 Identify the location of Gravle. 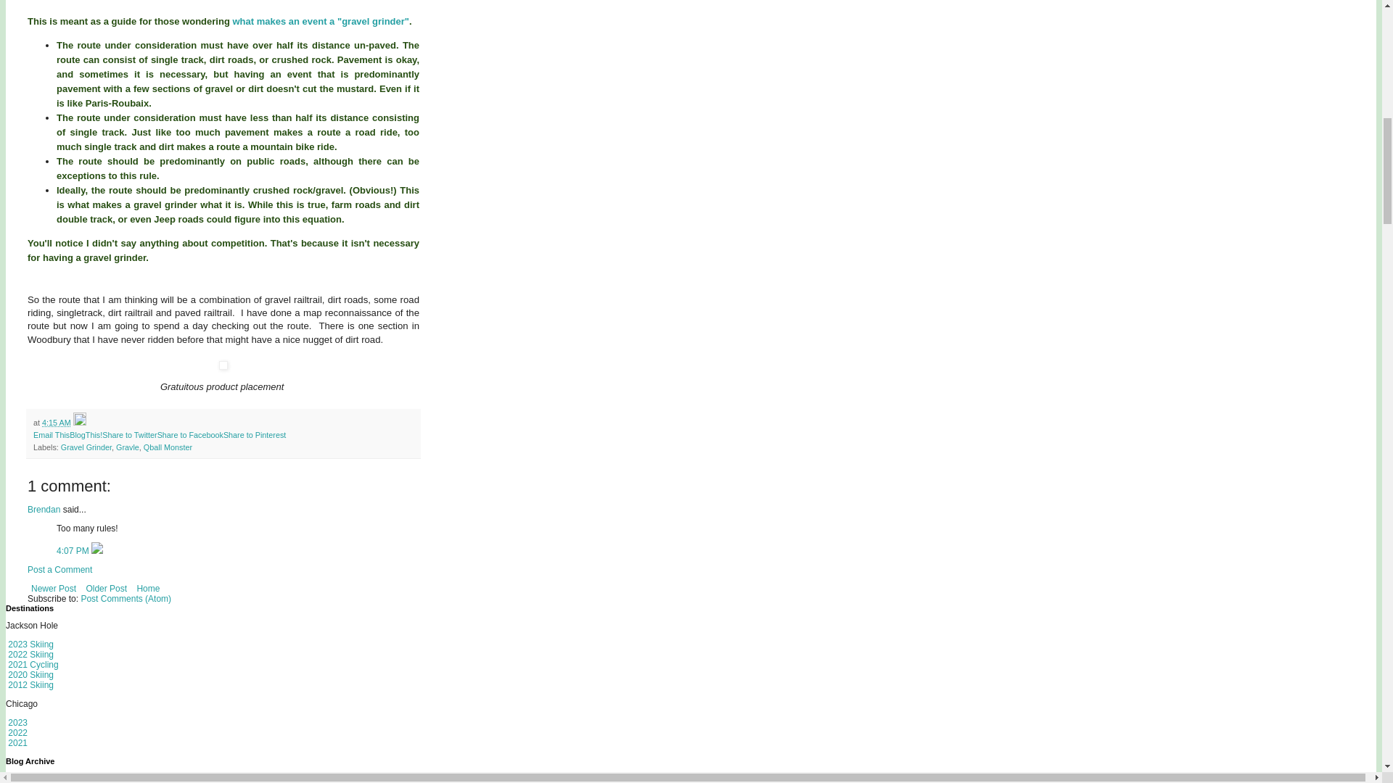
(128, 447).